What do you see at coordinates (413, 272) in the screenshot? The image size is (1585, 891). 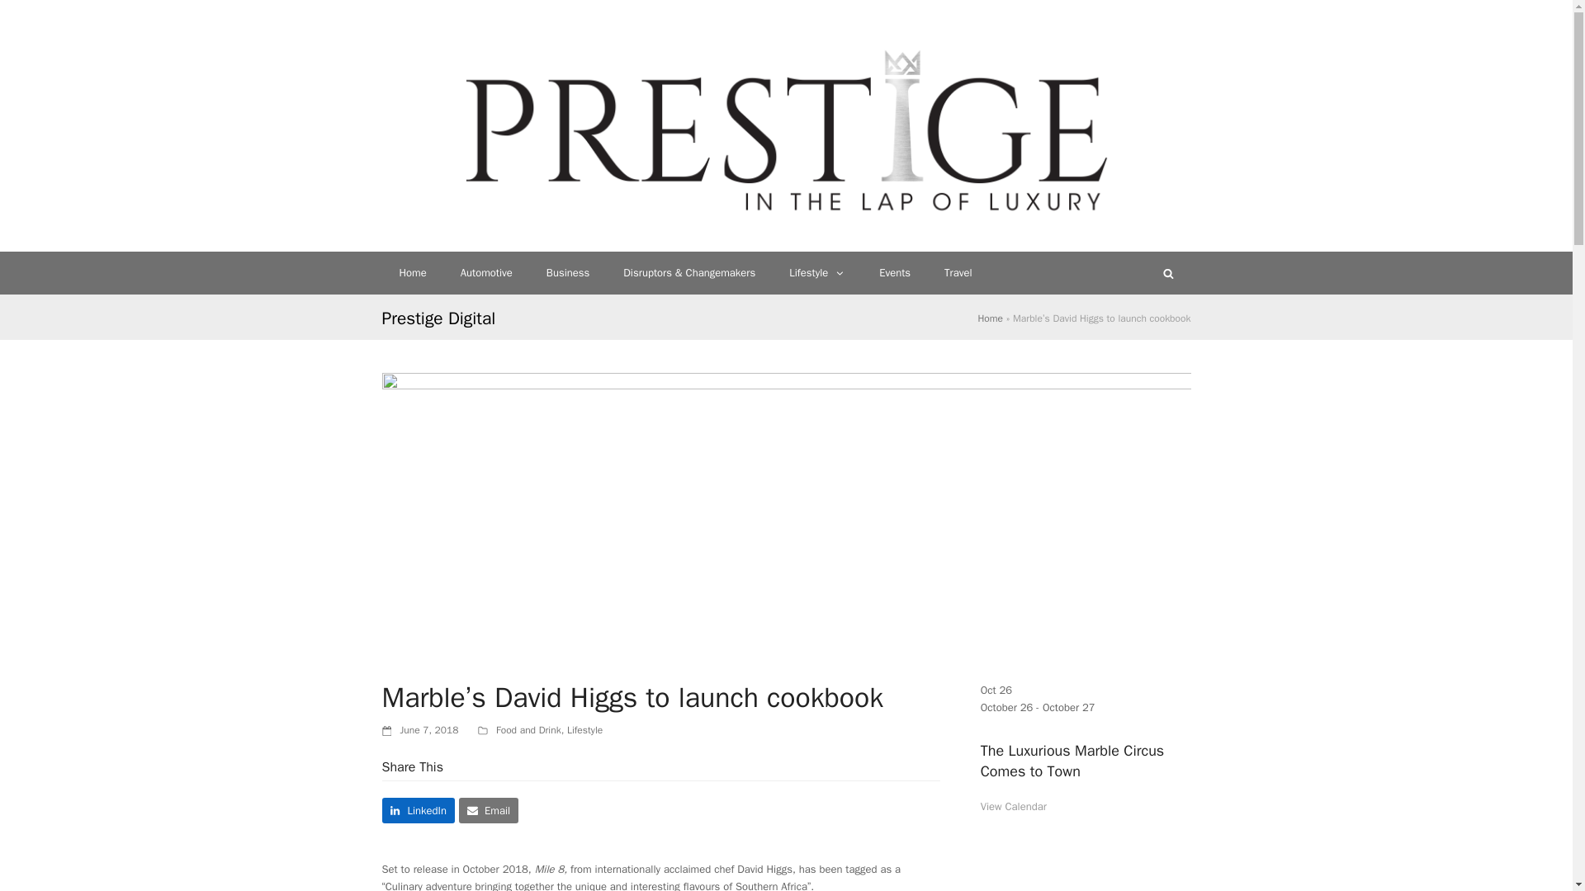 I see `Home` at bounding box center [413, 272].